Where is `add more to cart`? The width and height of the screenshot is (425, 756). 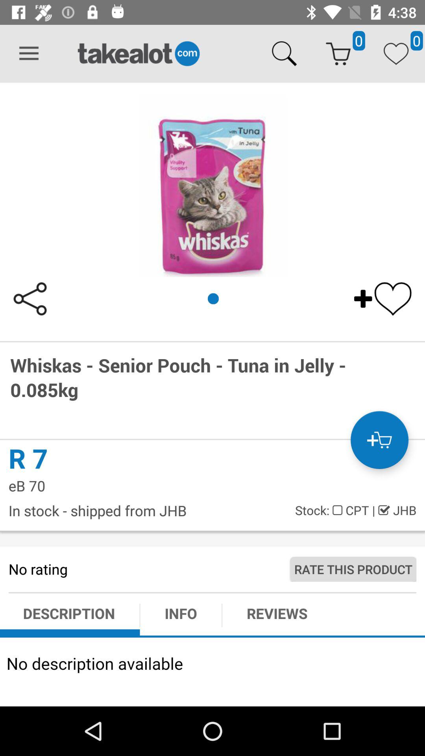
add more to cart is located at coordinates (379, 440).